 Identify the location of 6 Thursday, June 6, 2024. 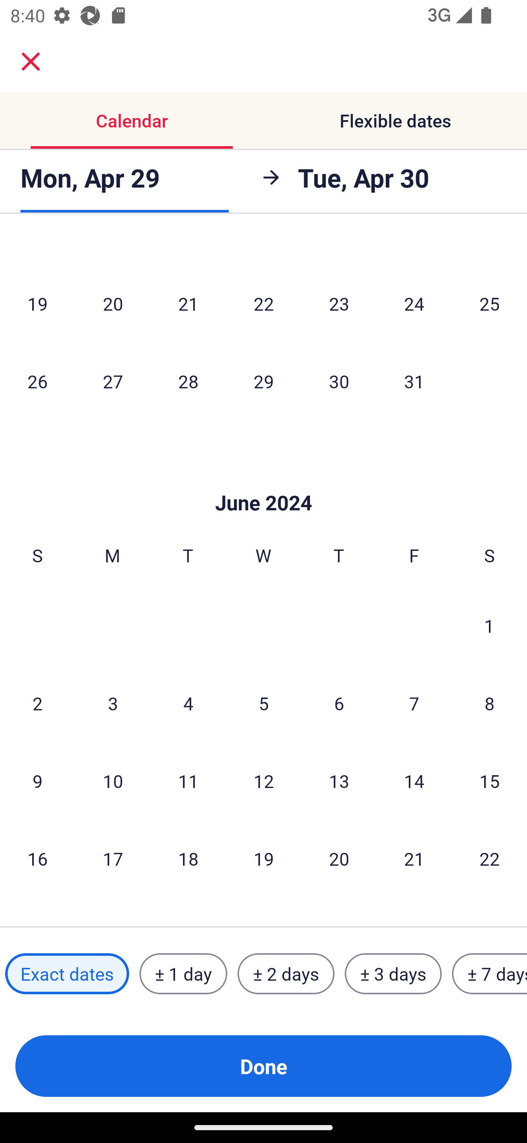
(339, 703).